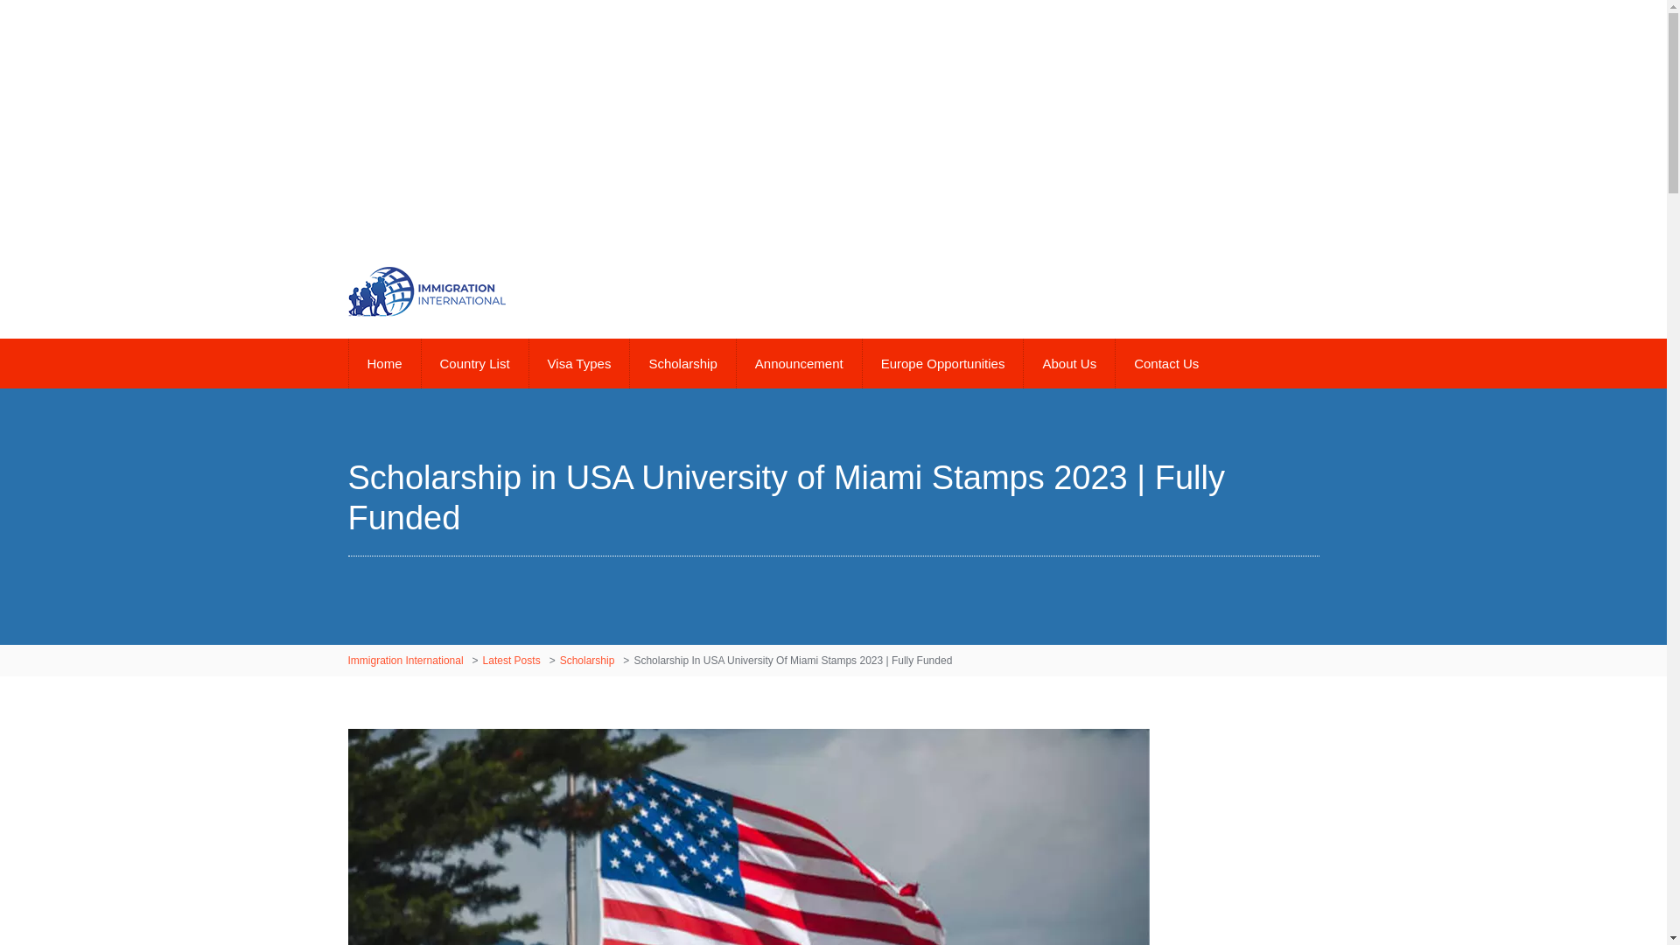  Describe the element at coordinates (408, 661) in the screenshot. I see `Immigration International` at that location.